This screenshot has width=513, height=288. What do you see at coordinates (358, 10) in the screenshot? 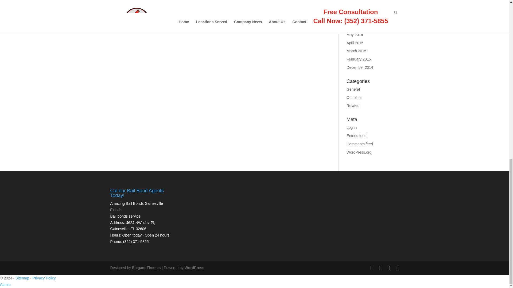
I see `October 2015` at bounding box center [358, 10].